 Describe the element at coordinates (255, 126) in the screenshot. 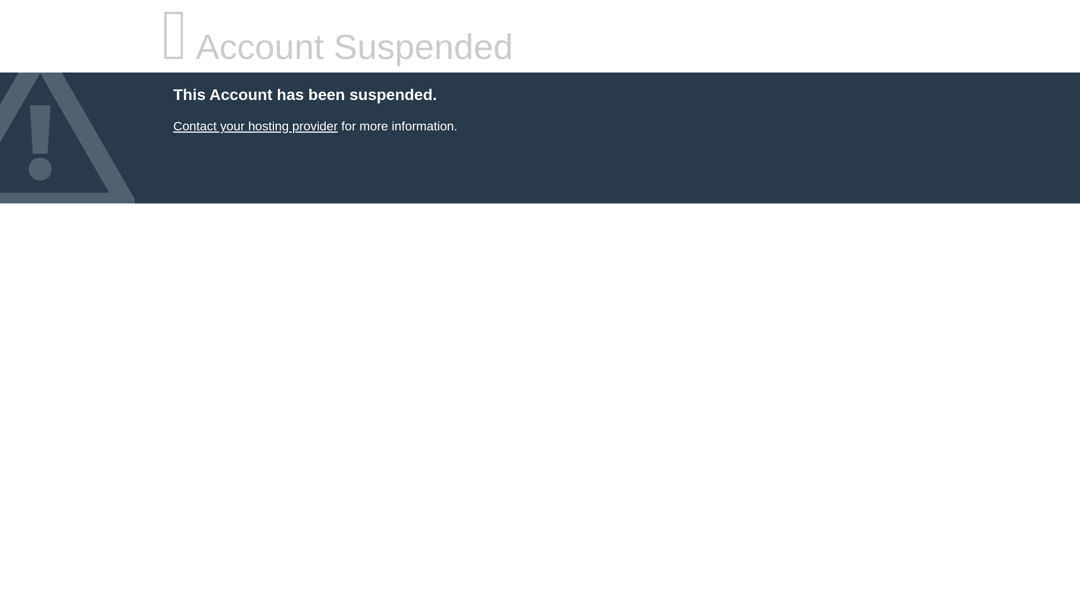

I see `Contact your hosting provider` at that location.